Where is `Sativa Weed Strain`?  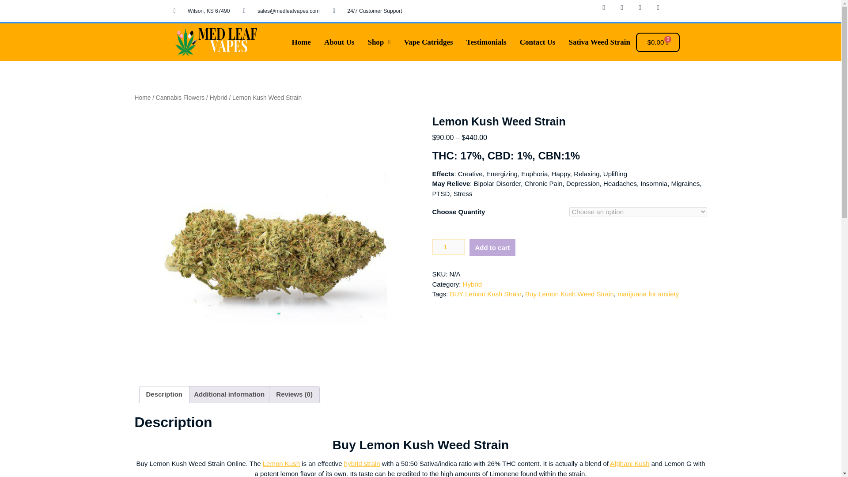
Sativa Weed Strain is located at coordinates (599, 42).